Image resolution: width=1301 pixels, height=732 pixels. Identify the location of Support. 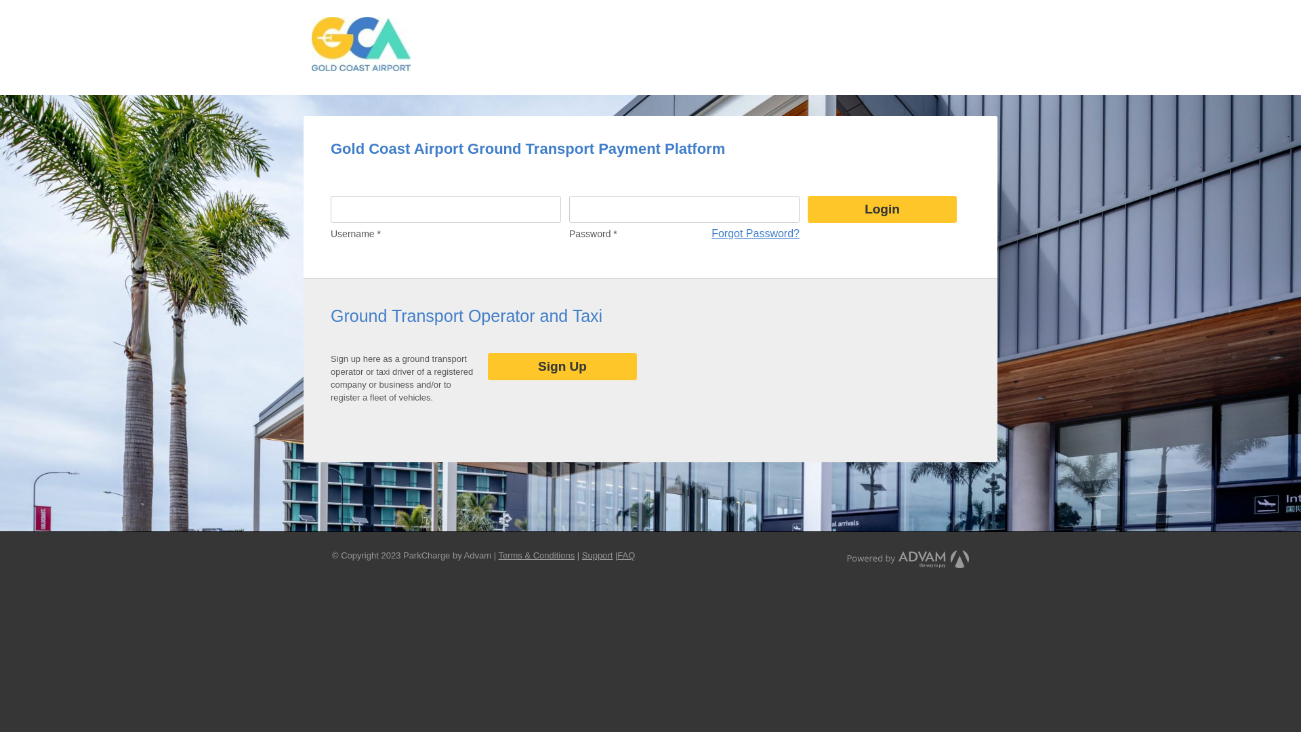
(598, 556).